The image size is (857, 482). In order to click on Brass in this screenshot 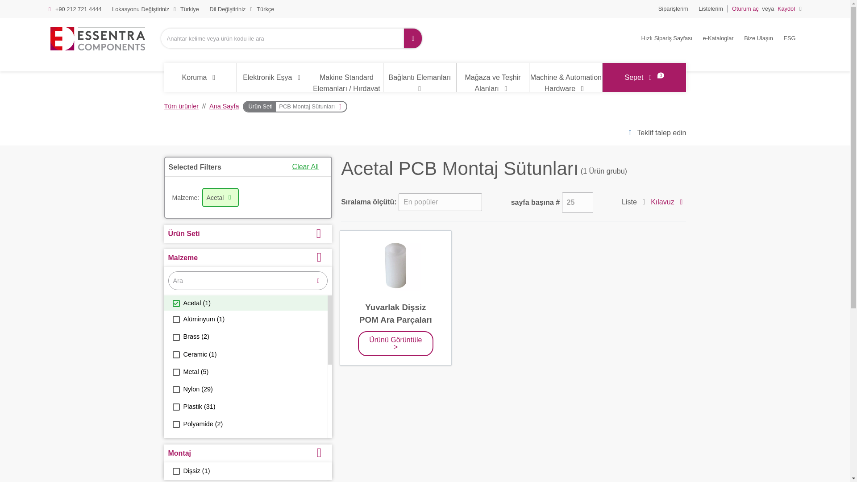, I will do `click(175, 337)`.